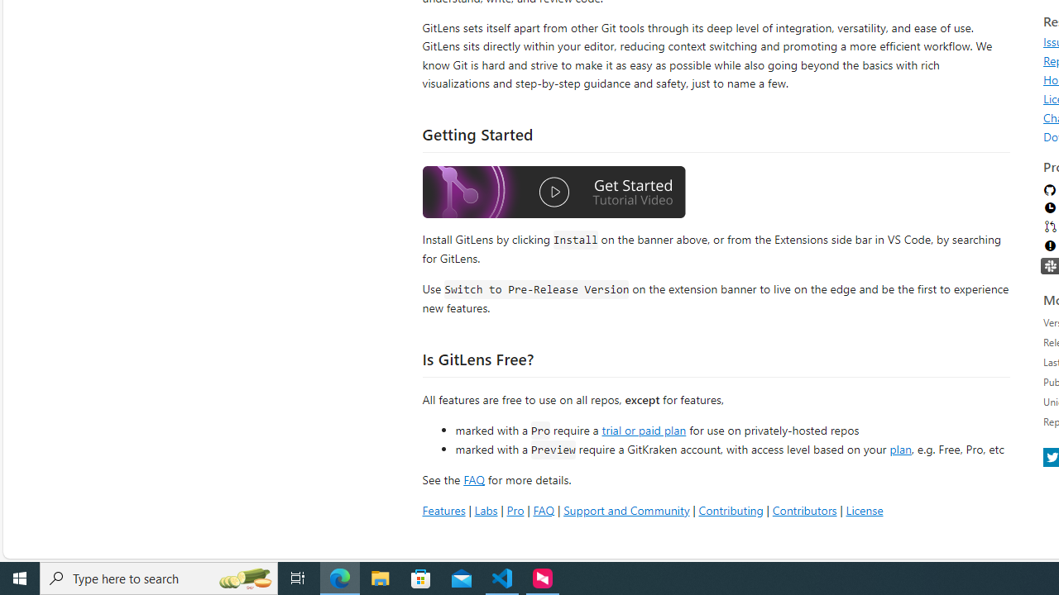 The image size is (1059, 595). What do you see at coordinates (515, 509) in the screenshot?
I see `Pro` at bounding box center [515, 509].